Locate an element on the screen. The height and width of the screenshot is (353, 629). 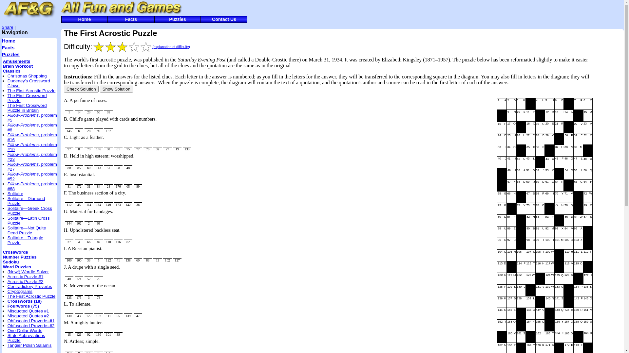
Show Solution is located at coordinates (117, 89).